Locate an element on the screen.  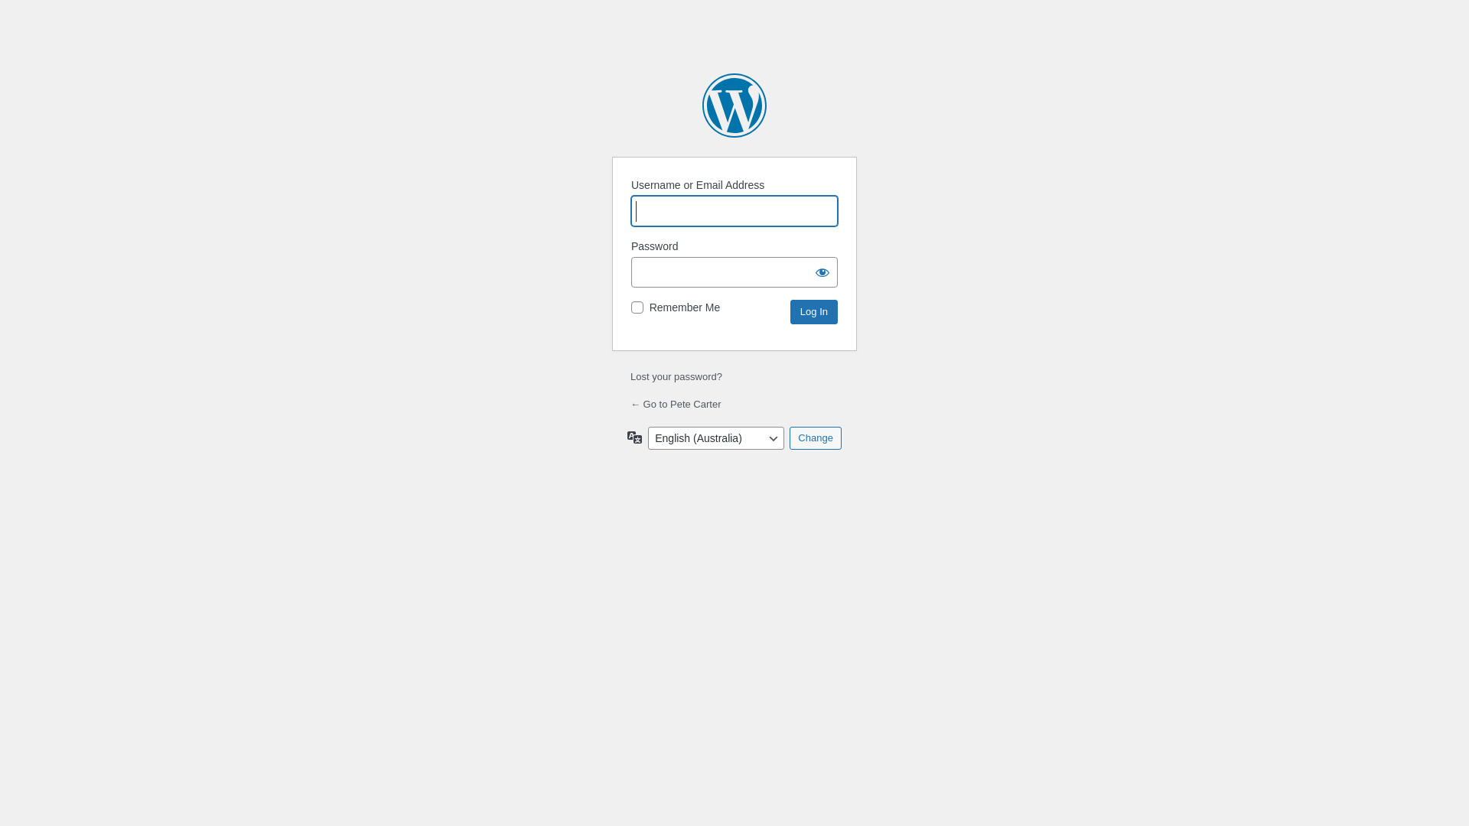
Lost your password? is located at coordinates (676, 376).